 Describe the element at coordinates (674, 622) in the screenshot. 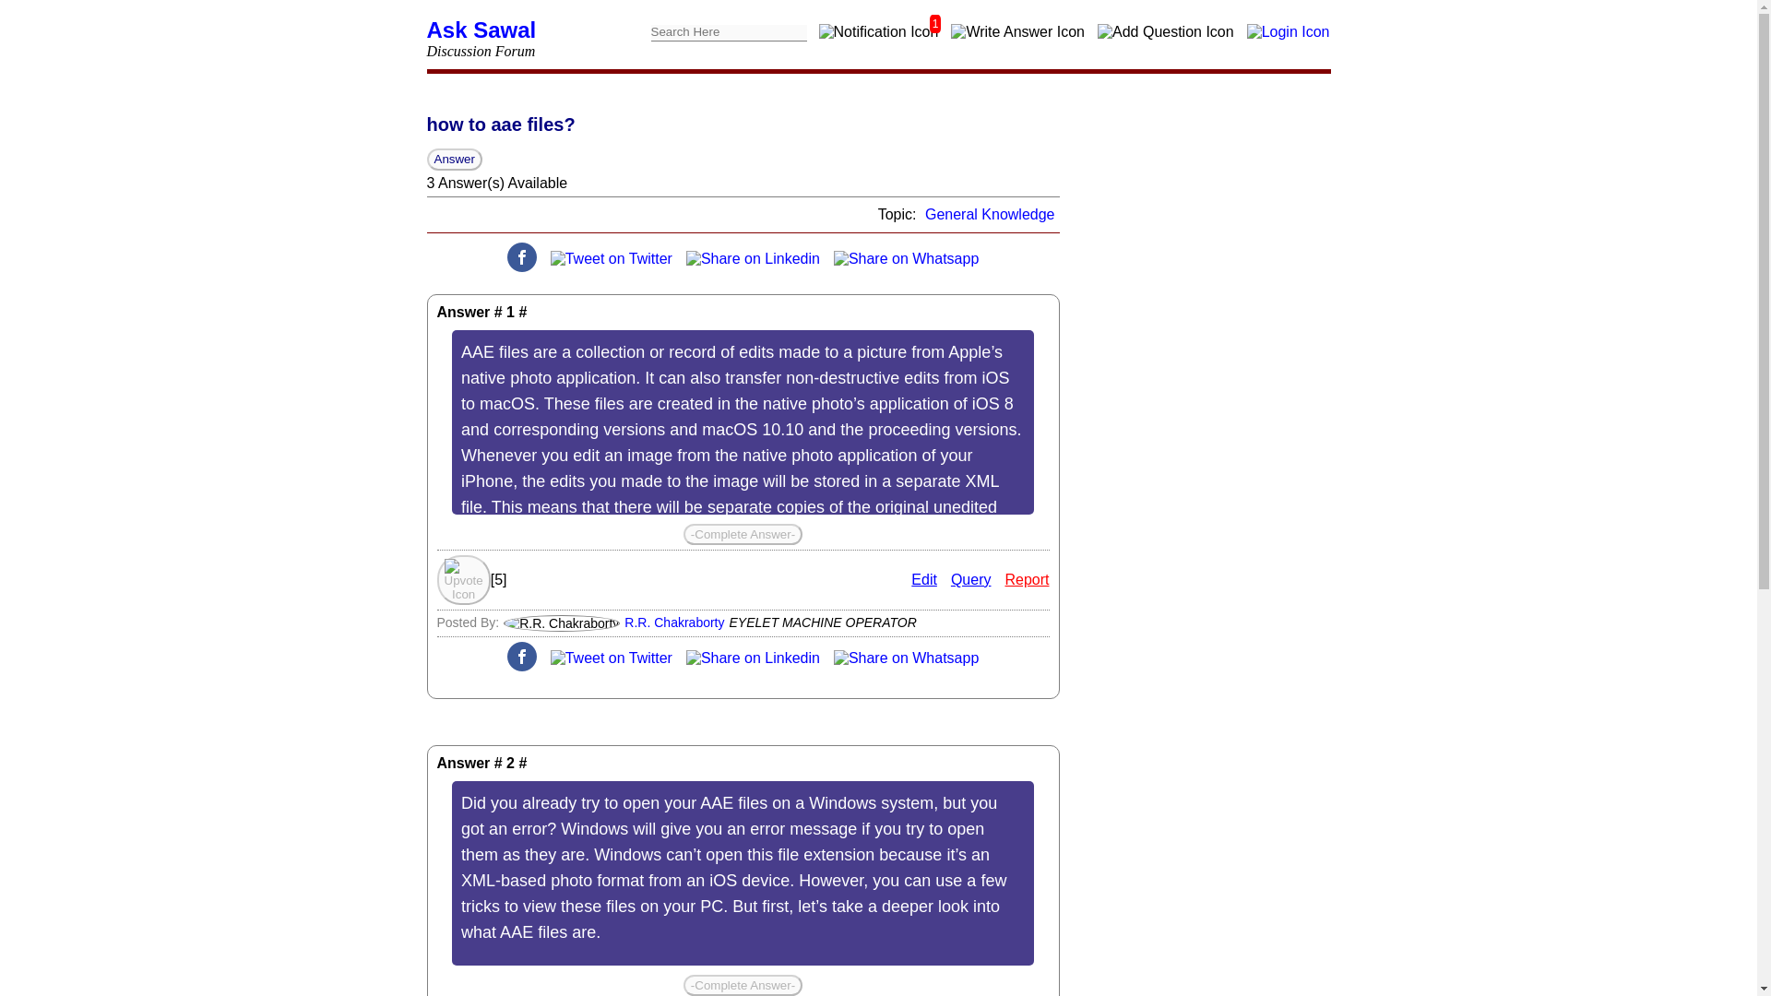

I see `R.R. Chakraborty` at that location.